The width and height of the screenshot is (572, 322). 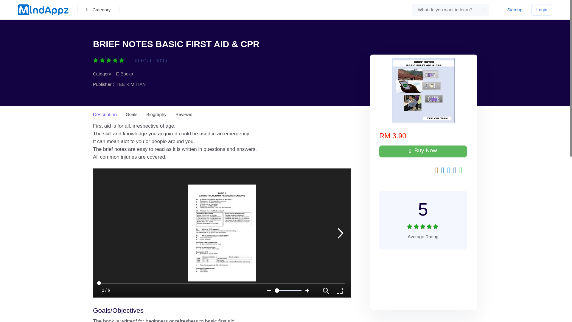 I want to click on Tweet, so click(x=162, y=60).